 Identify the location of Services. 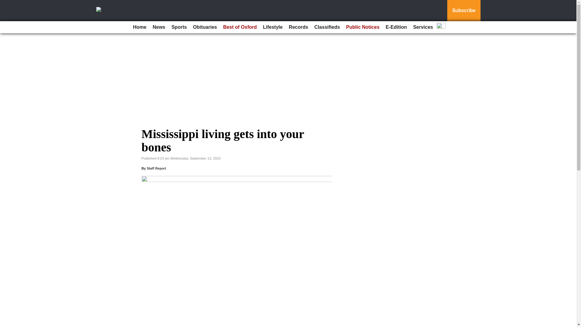
(423, 27).